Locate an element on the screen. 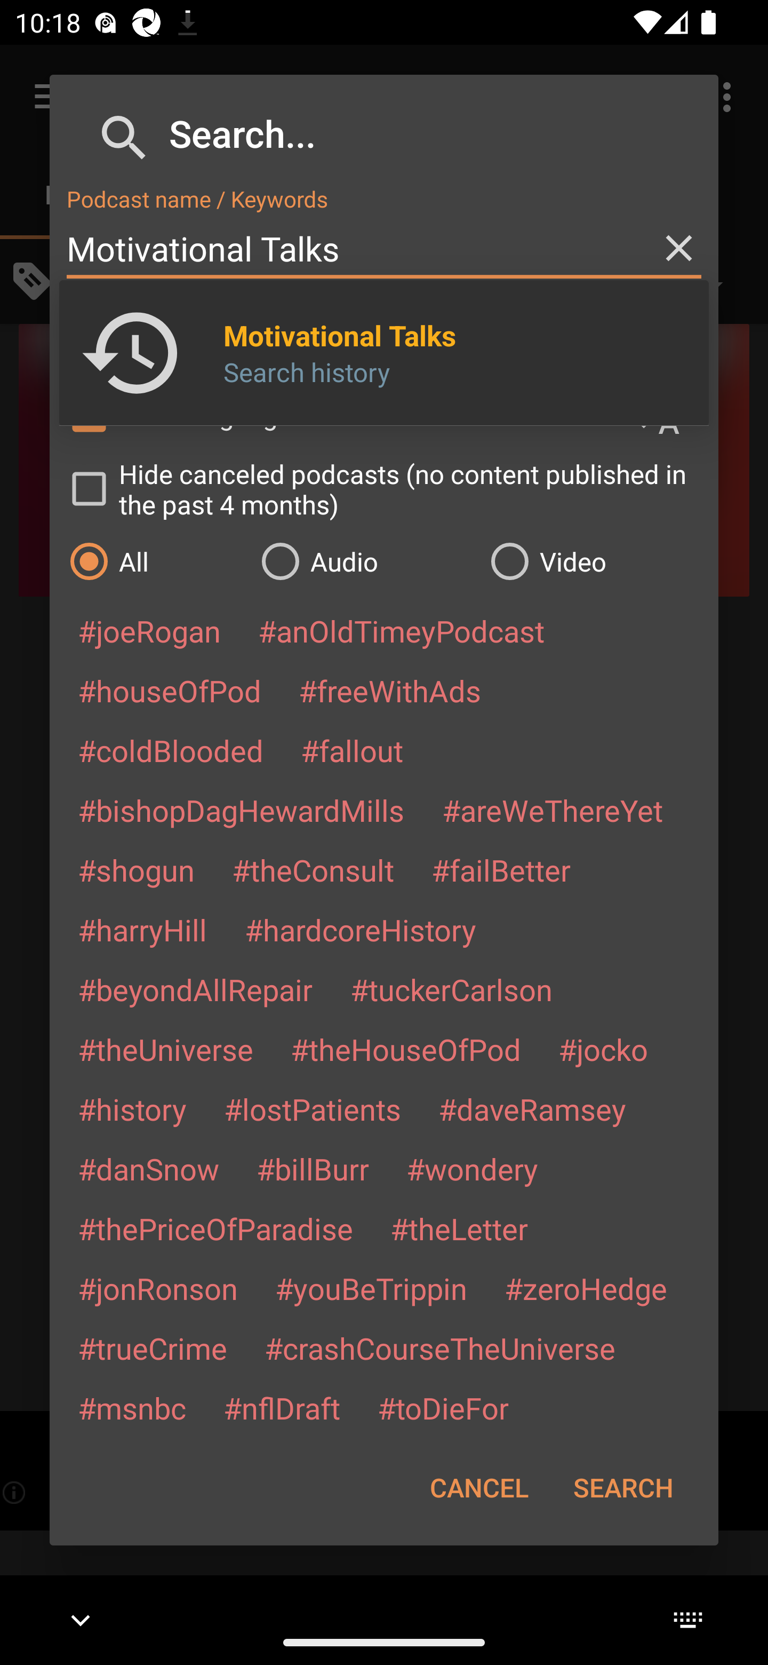  Audio is located at coordinates (365, 561).